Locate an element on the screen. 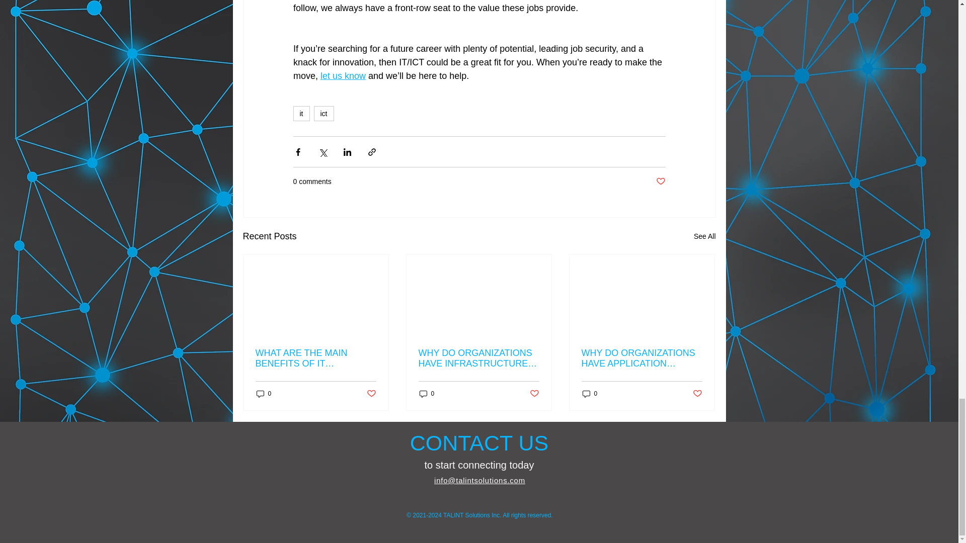 This screenshot has height=543, width=966. WHAT ARE THE MAIN BENEFITS OF IT OUTSOURCING? is located at coordinates (316, 358).